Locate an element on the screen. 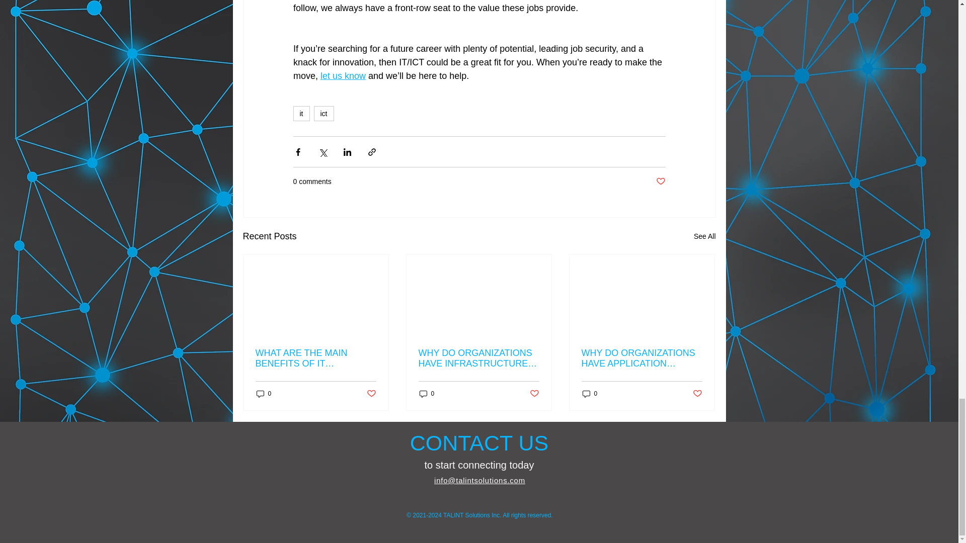 This screenshot has height=543, width=966. WHAT ARE THE MAIN BENEFITS OF IT OUTSOURCING? is located at coordinates (316, 358).